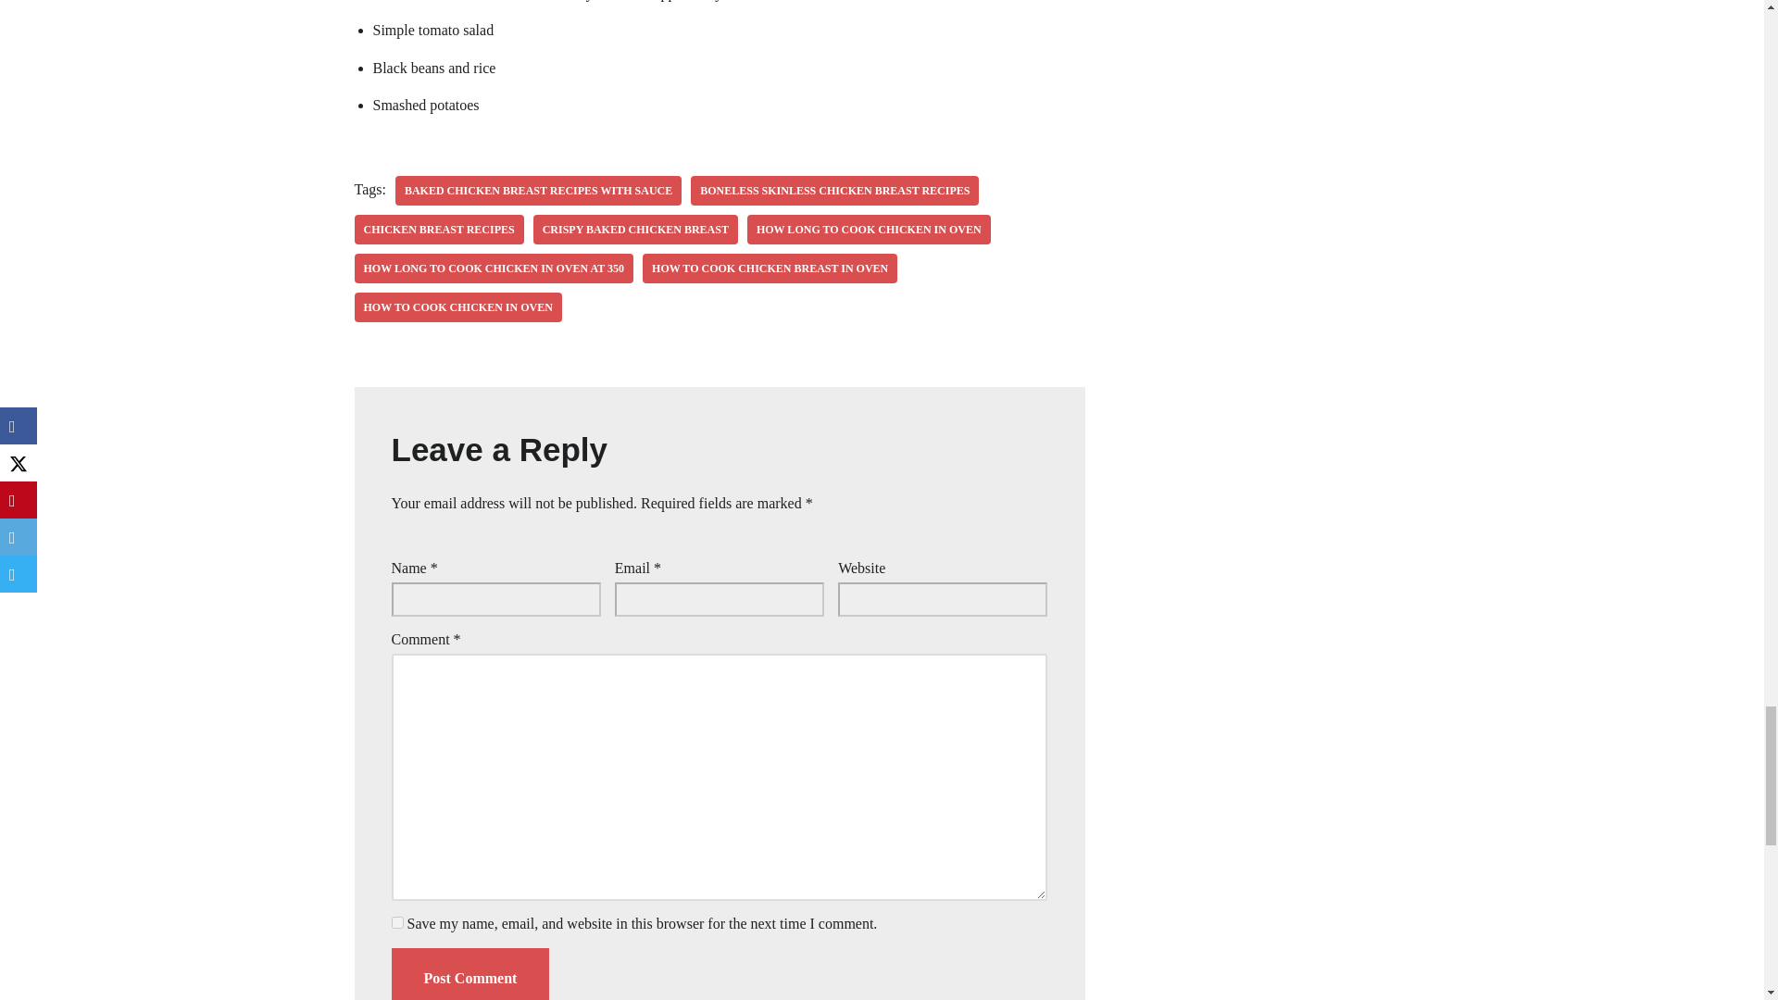 Image resolution: width=1778 pixels, height=1000 pixels. Describe the element at coordinates (770, 269) in the screenshot. I see `HOW TO COOK CHICKEN BREAST IN OVEN` at that location.